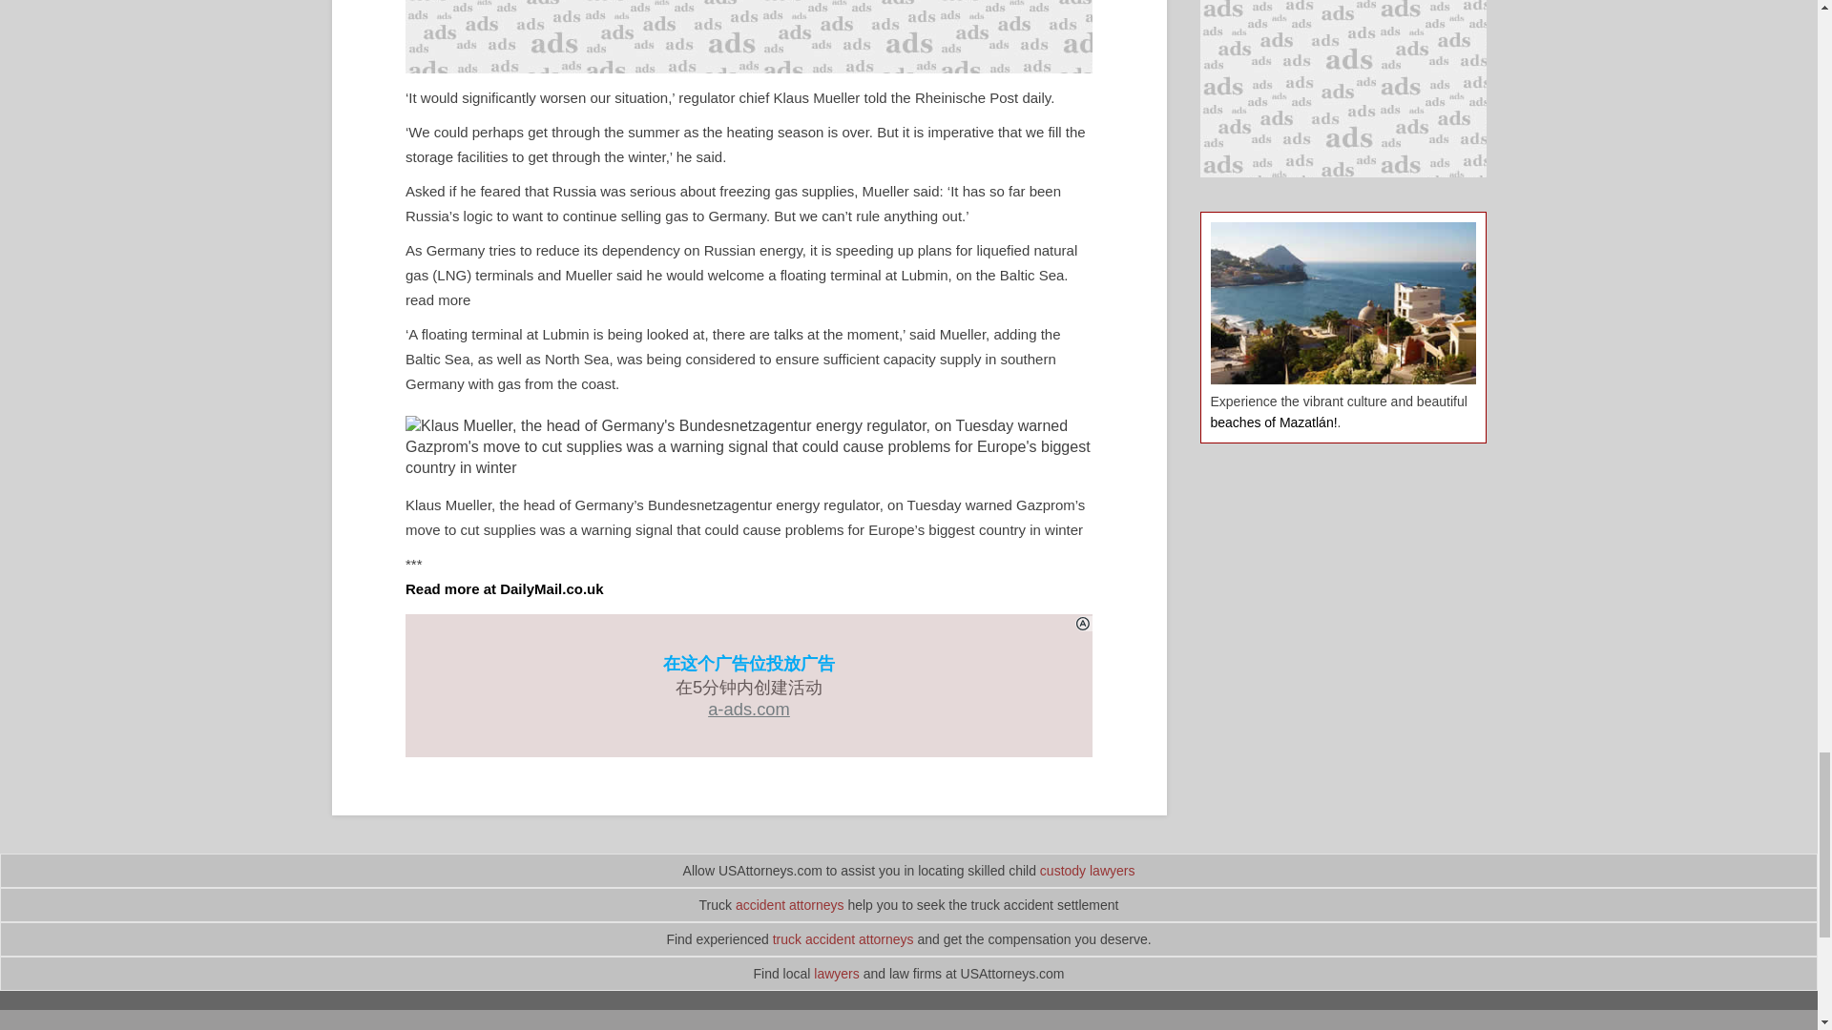 The image size is (1832, 1030). What do you see at coordinates (504, 589) in the screenshot?
I see `Read more at DailyMail.co.uk` at bounding box center [504, 589].